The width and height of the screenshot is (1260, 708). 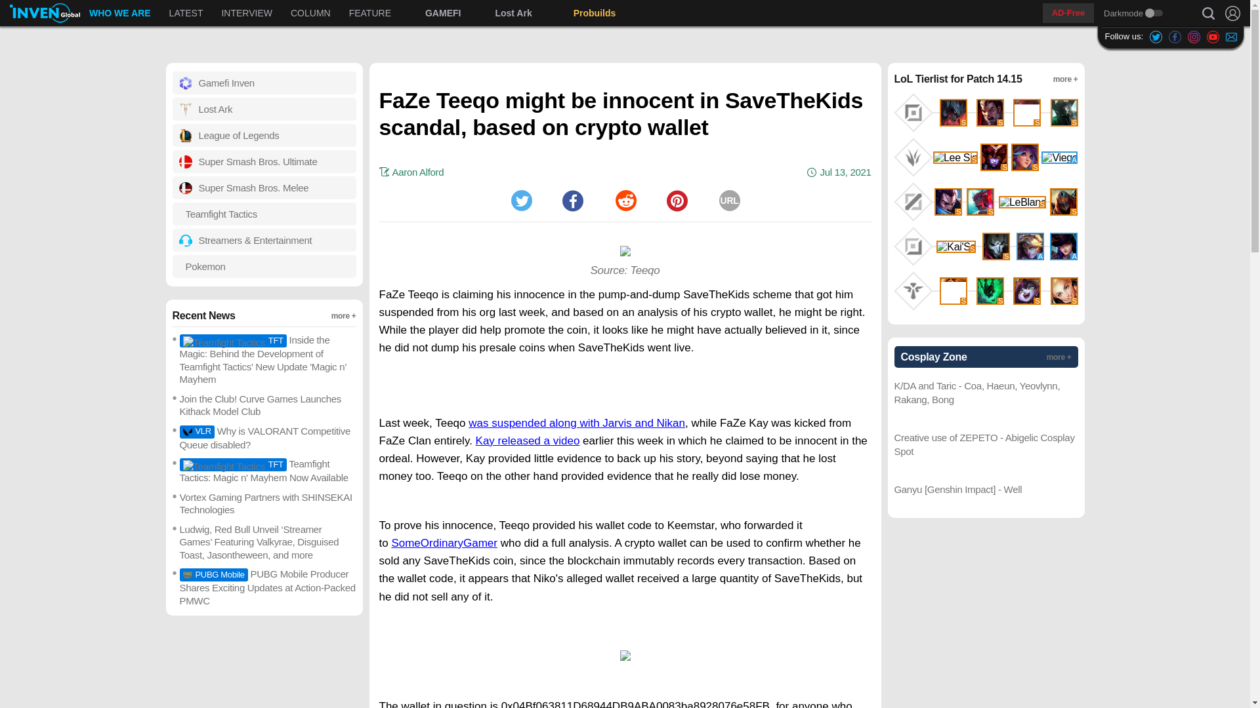 I want to click on Tweet, so click(x=370, y=13).